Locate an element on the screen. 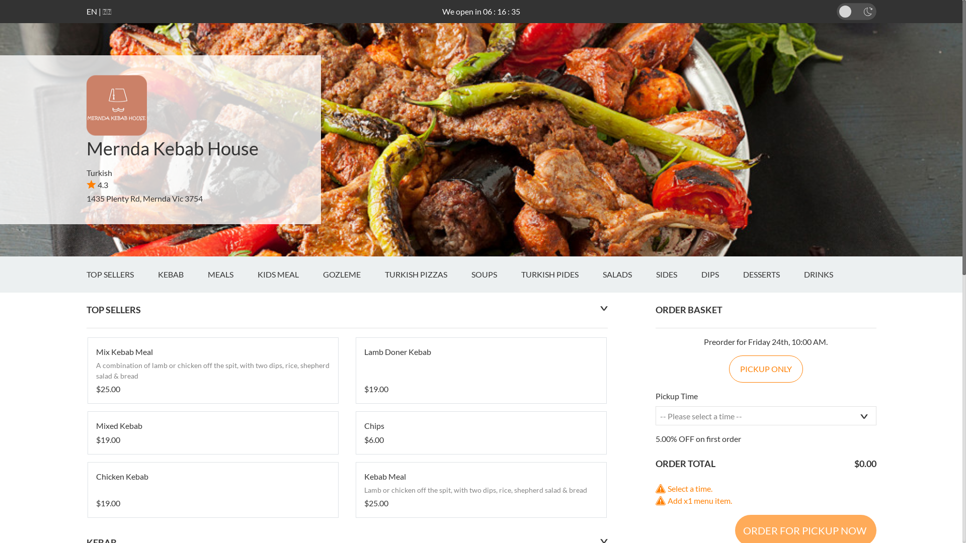  GOZLEME is located at coordinates (354, 275).